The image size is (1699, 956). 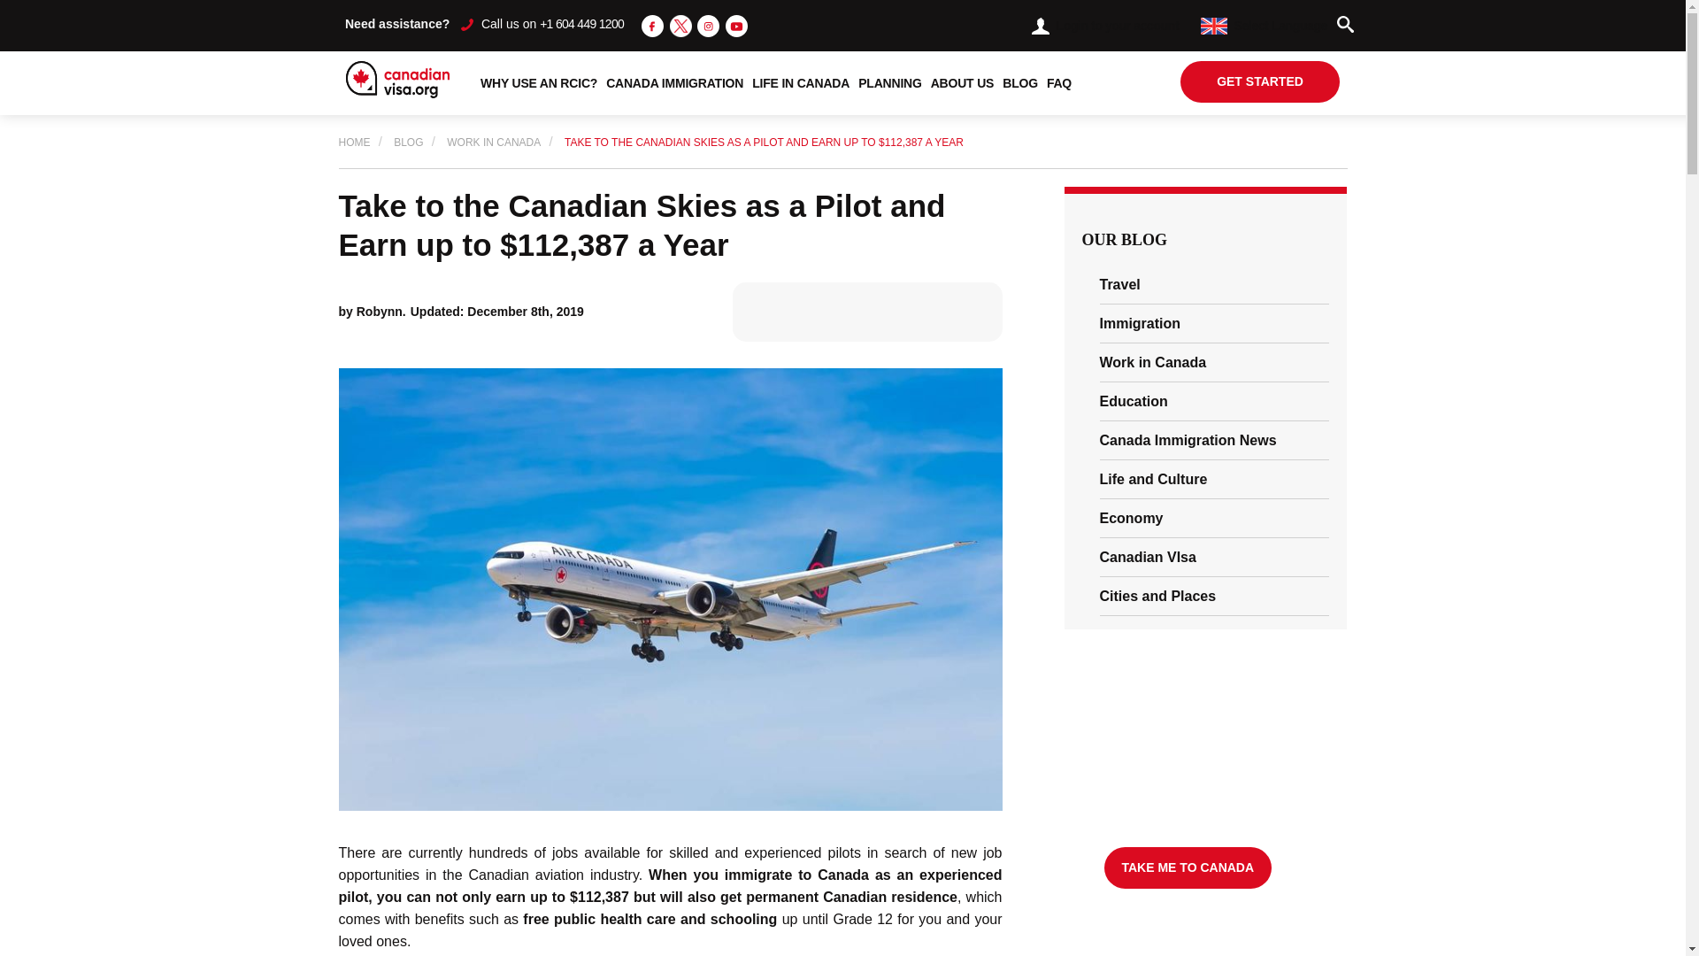 What do you see at coordinates (708, 27) in the screenshot?
I see `instagram` at bounding box center [708, 27].